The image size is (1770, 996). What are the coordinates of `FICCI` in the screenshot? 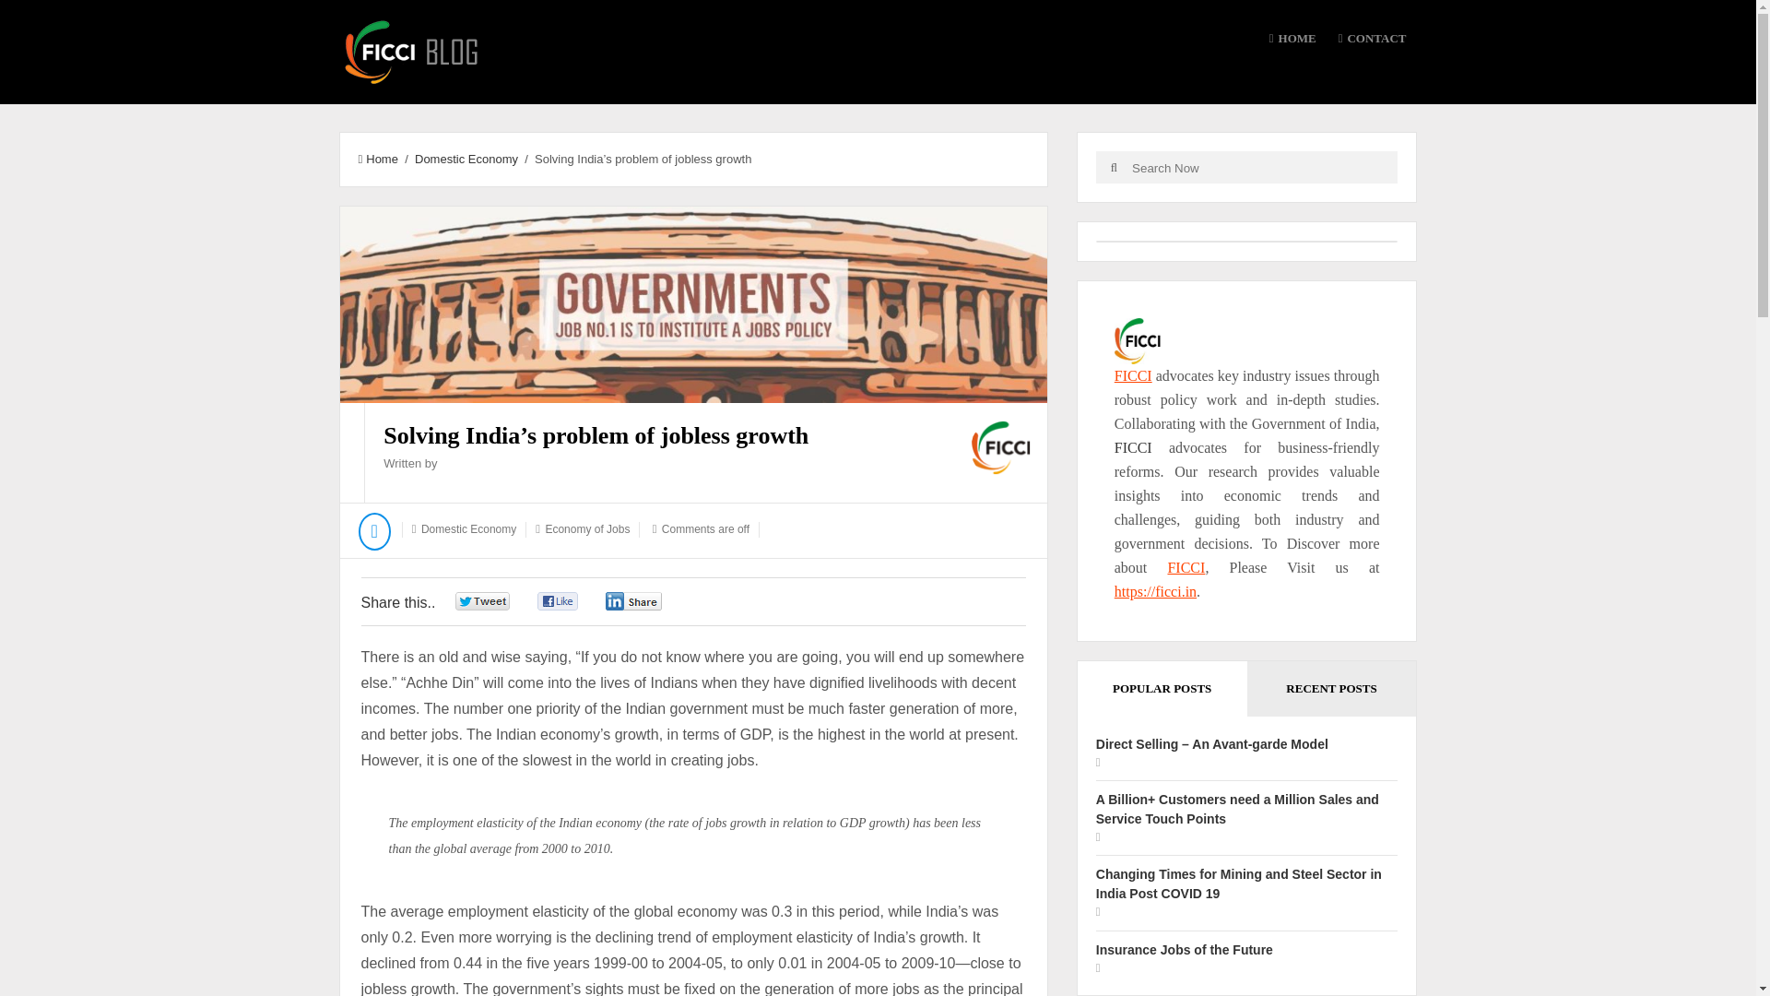 It's located at (1133, 374).